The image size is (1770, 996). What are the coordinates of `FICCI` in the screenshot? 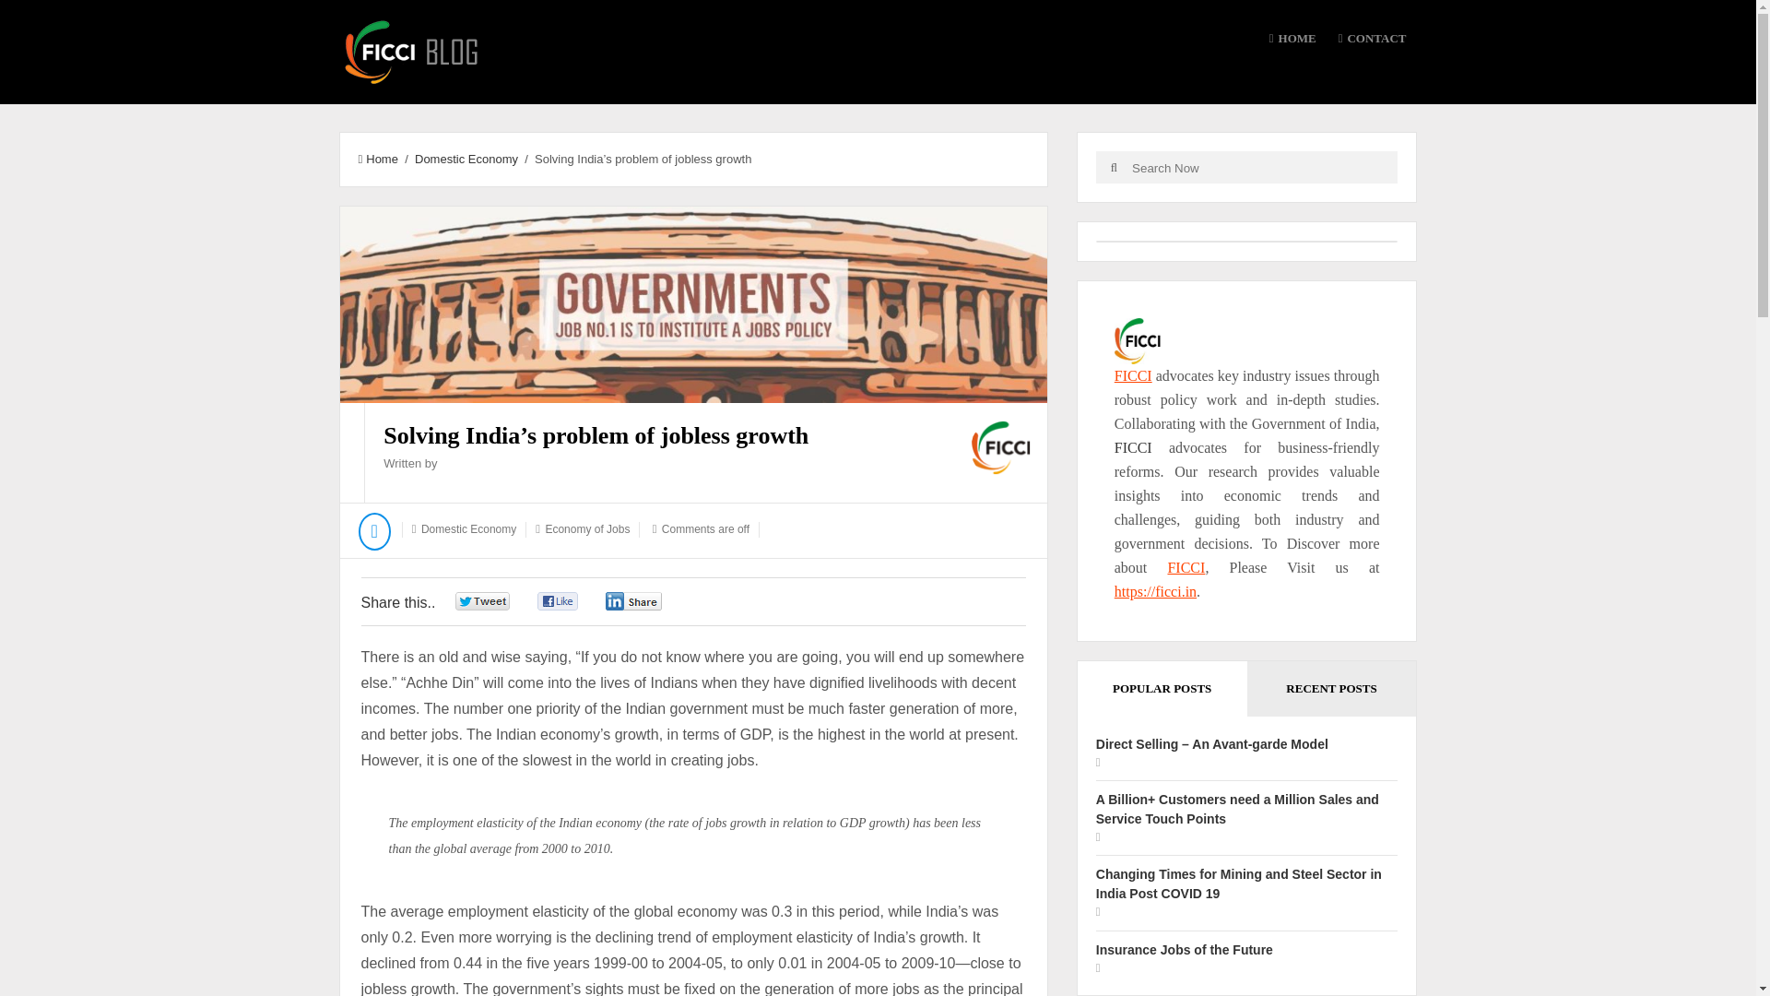 It's located at (1133, 374).